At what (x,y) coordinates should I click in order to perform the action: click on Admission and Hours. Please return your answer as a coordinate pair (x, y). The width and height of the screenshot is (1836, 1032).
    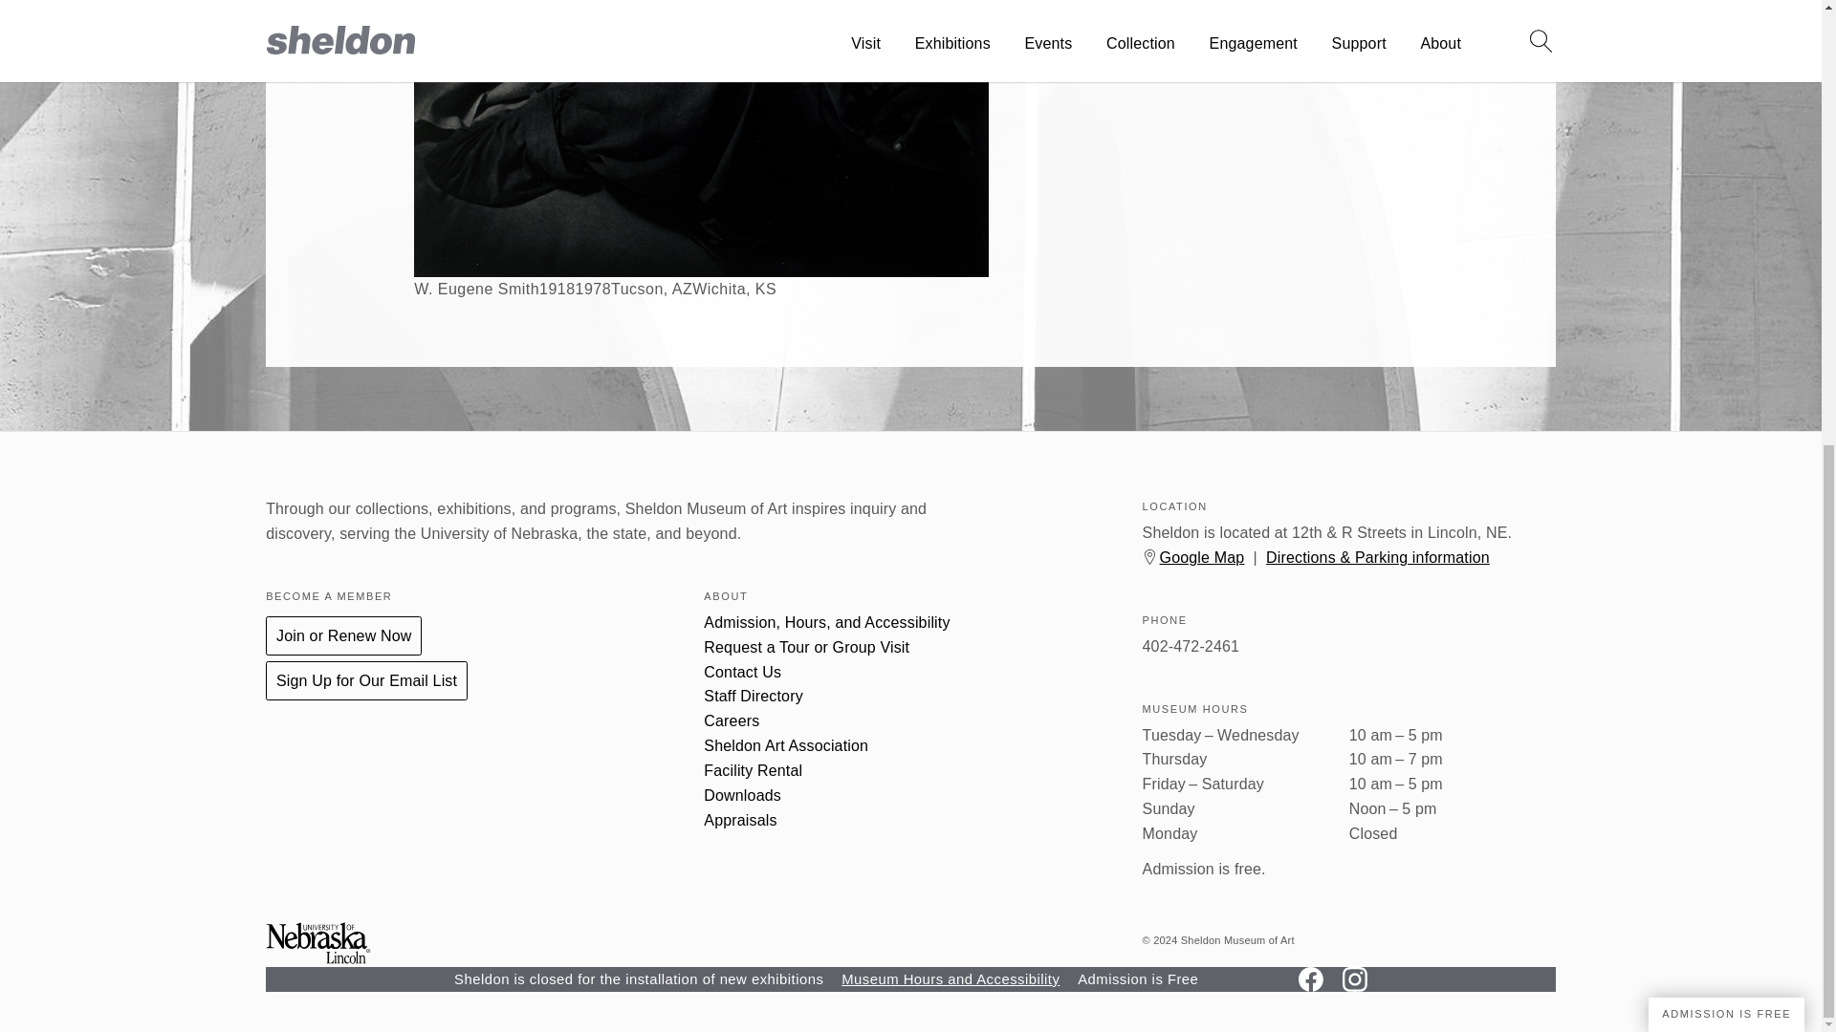
    Looking at the image, I should click on (826, 622).